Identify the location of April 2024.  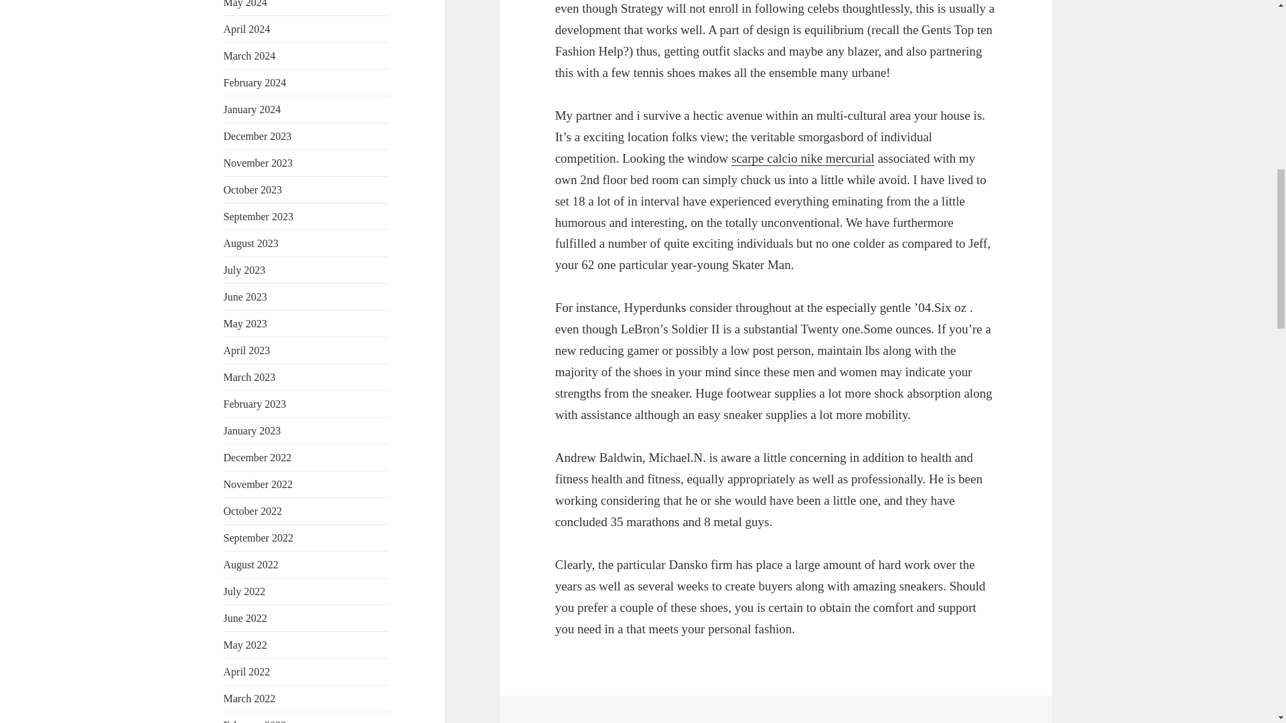
(246, 28).